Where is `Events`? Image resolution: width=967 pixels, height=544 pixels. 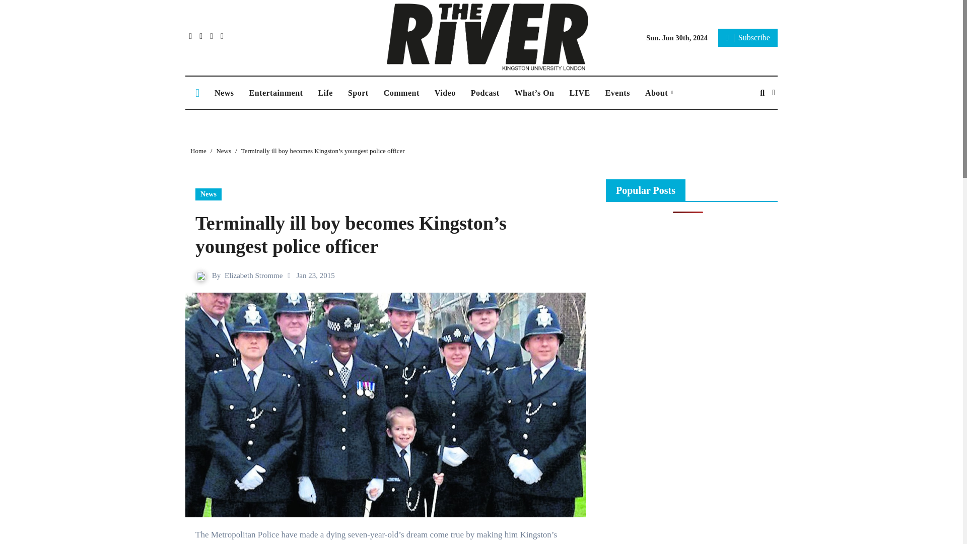 Events is located at coordinates (617, 93).